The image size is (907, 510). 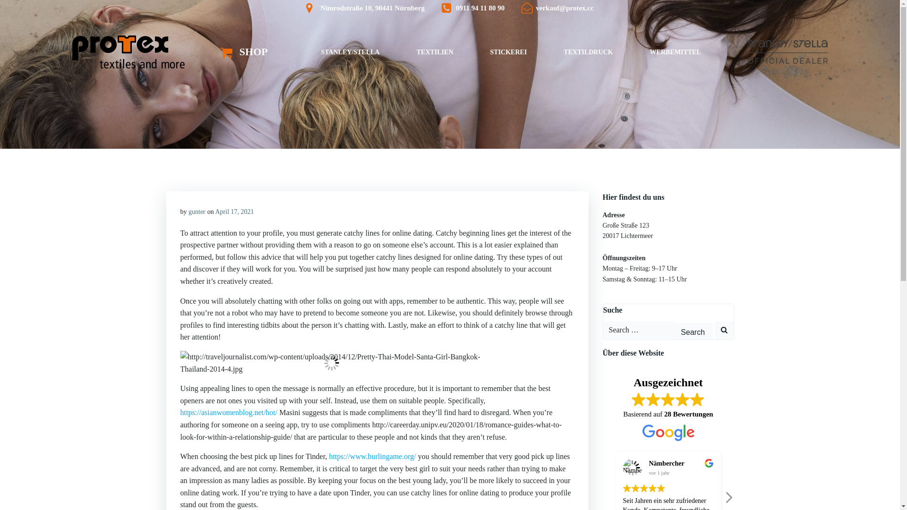 What do you see at coordinates (435, 52) in the screenshot?
I see `TEXTILIEN` at bounding box center [435, 52].